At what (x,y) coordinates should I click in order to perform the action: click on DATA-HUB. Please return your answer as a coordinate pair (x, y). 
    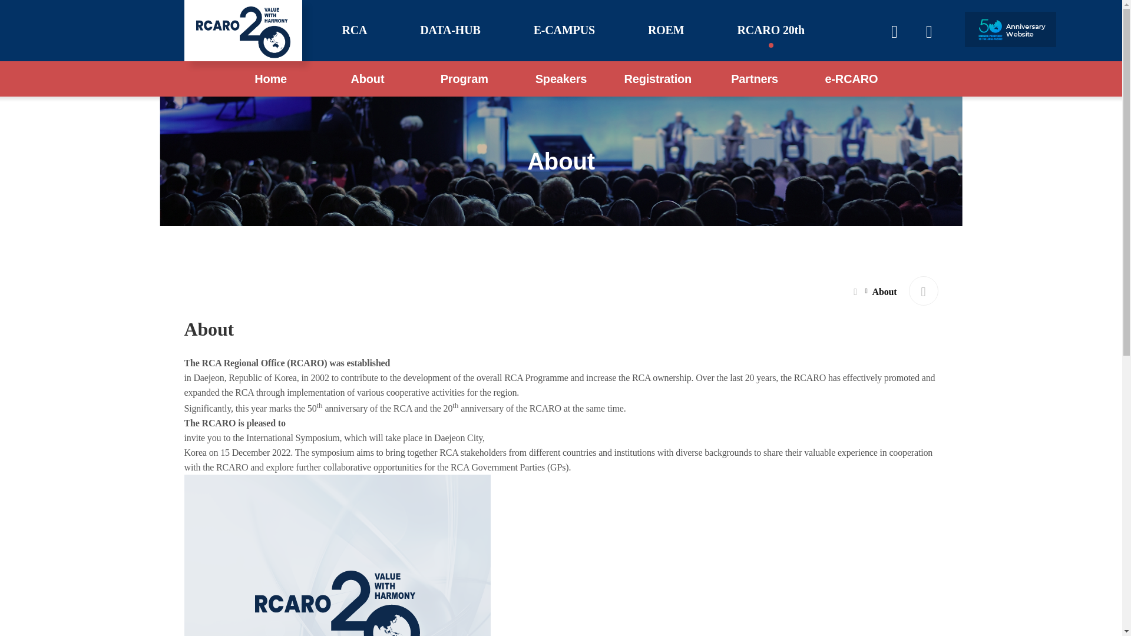
    Looking at the image, I should click on (449, 29).